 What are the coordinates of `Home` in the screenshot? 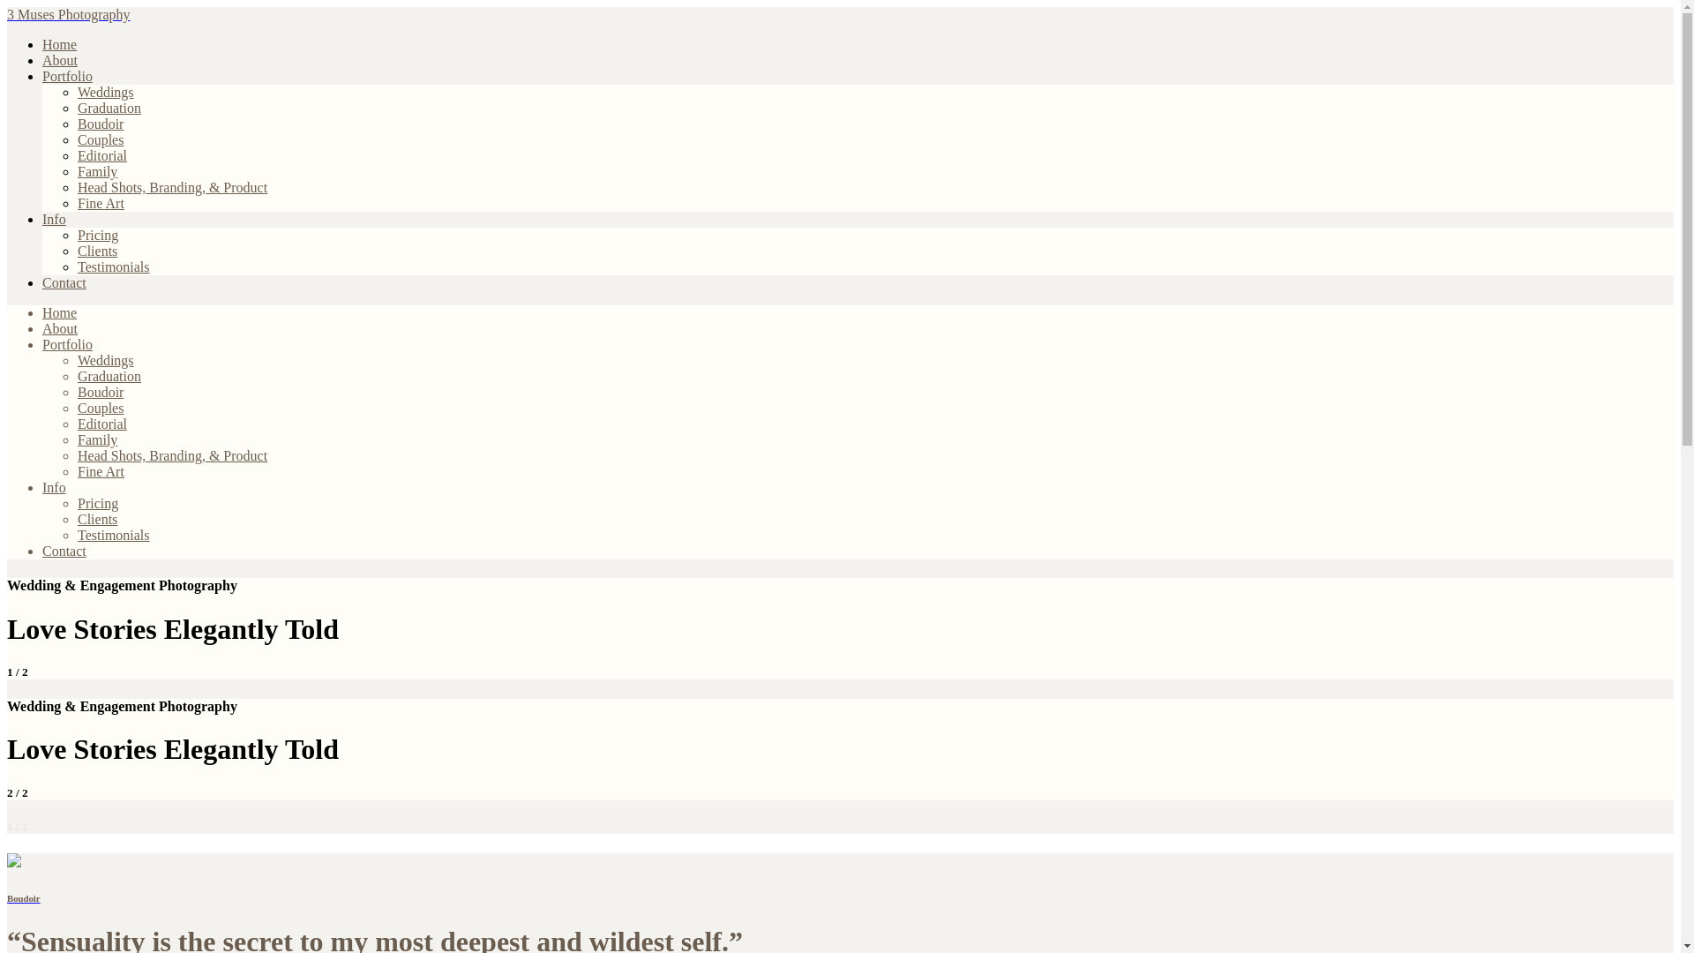 It's located at (60, 312).